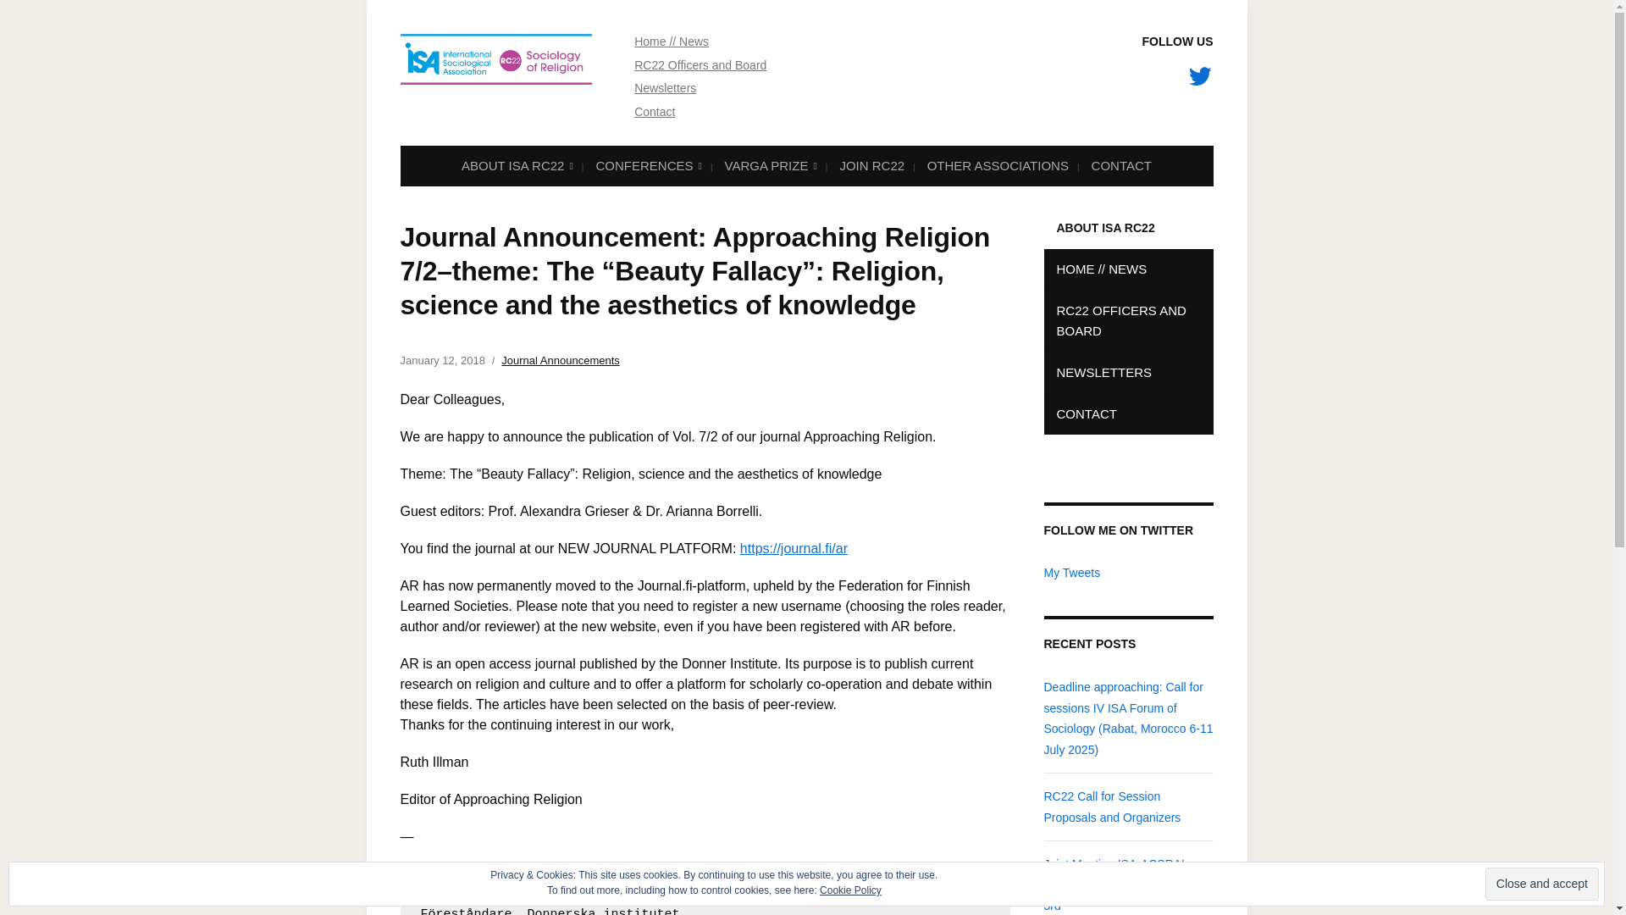 This screenshot has width=1626, height=915. What do you see at coordinates (654, 112) in the screenshot?
I see `Contact` at bounding box center [654, 112].